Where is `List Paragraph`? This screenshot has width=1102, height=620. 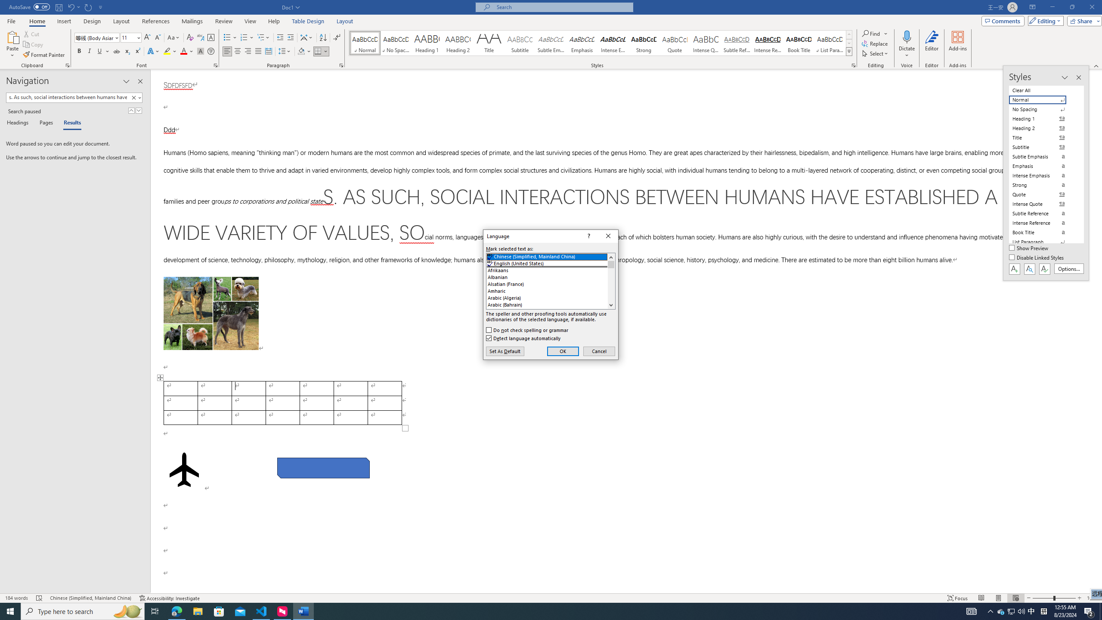 List Paragraph is located at coordinates (1043, 242).